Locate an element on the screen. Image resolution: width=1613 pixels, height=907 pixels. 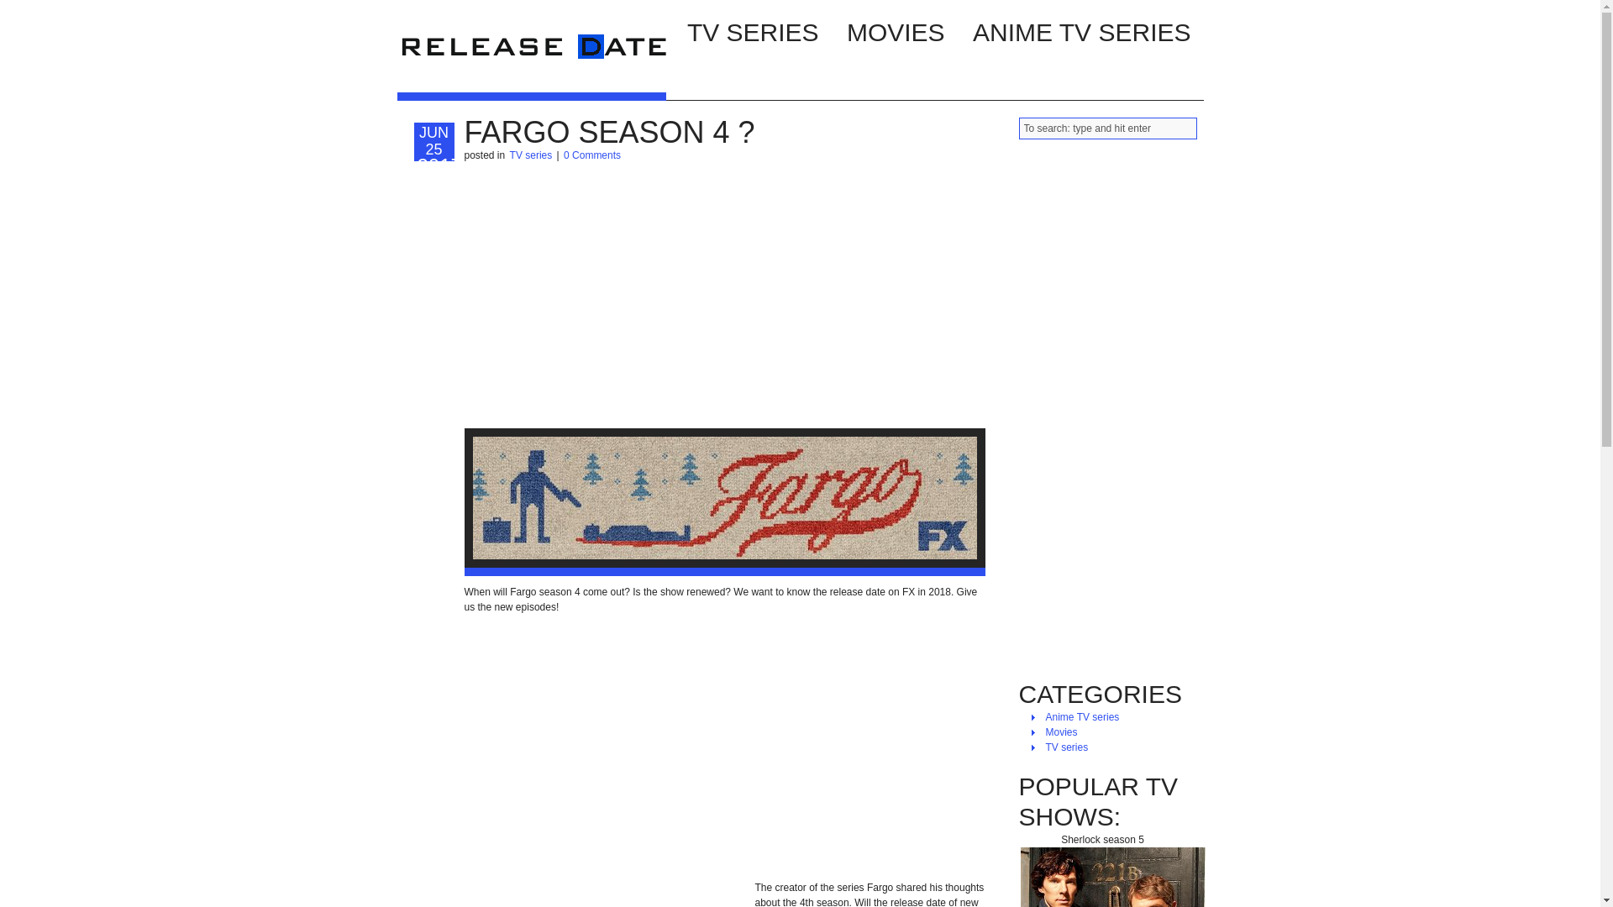
TV series is located at coordinates (1067, 747).